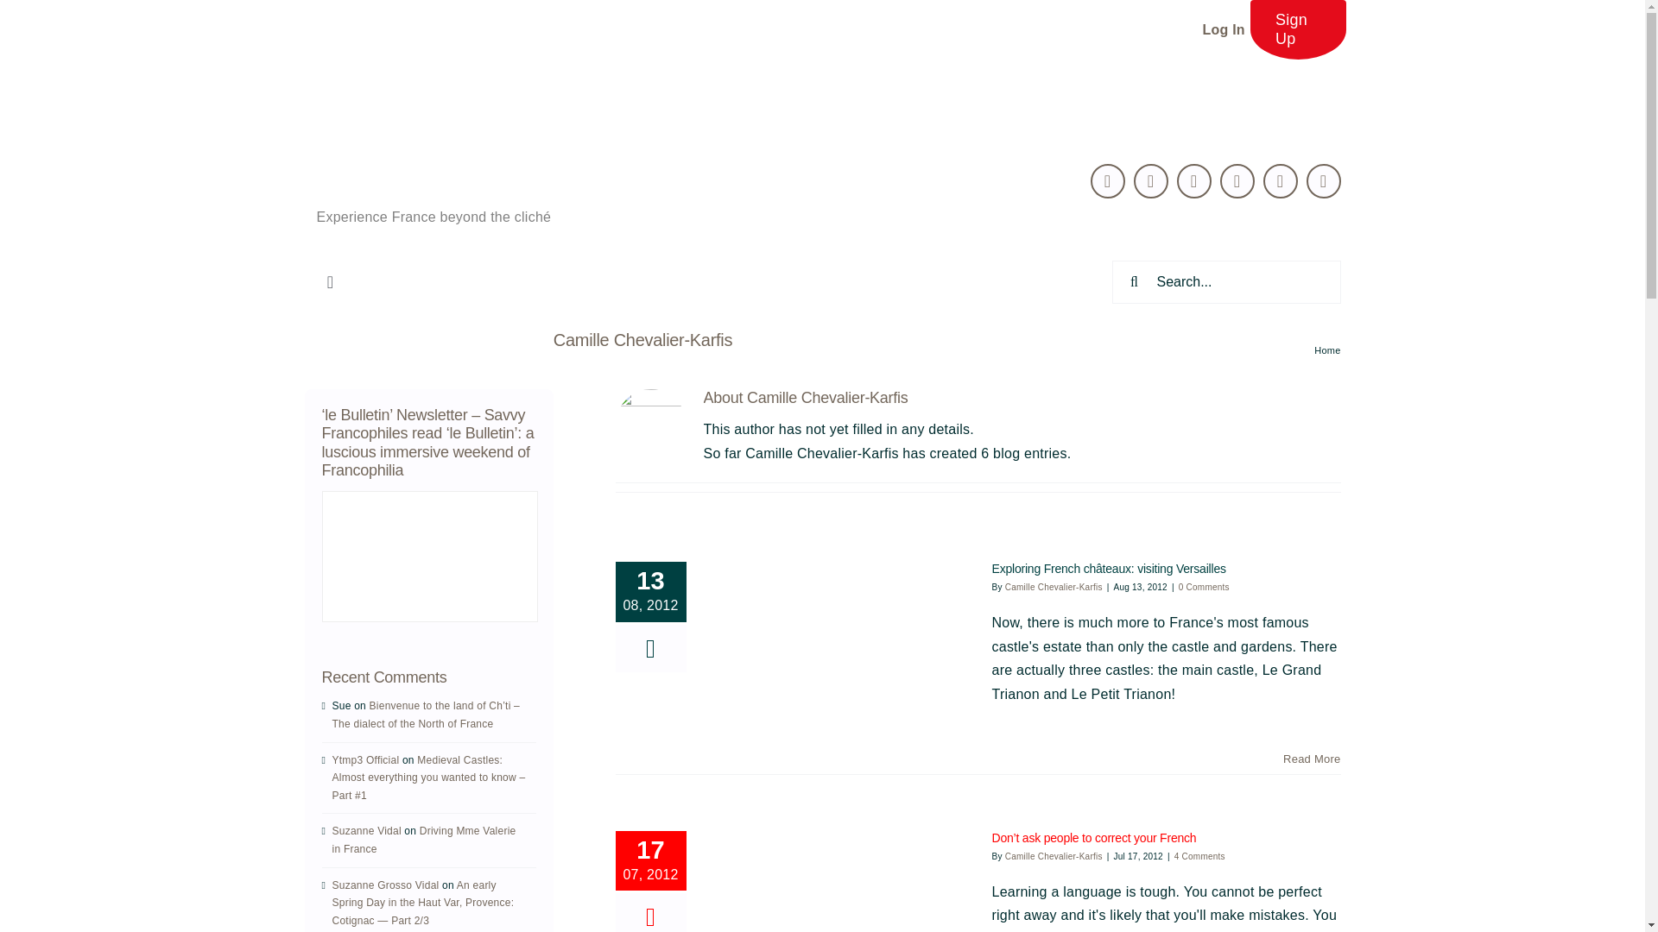 The image size is (1658, 932). What do you see at coordinates (1298, 29) in the screenshot?
I see `Sign Up` at bounding box center [1298, 29].